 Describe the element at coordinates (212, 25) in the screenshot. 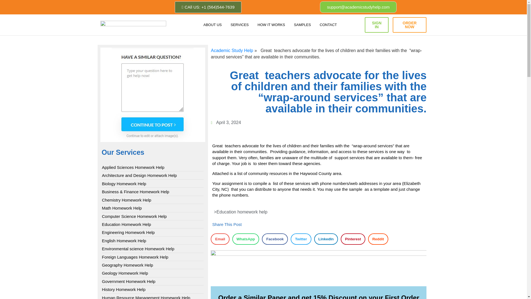

I see `ABOUT US` at that location.